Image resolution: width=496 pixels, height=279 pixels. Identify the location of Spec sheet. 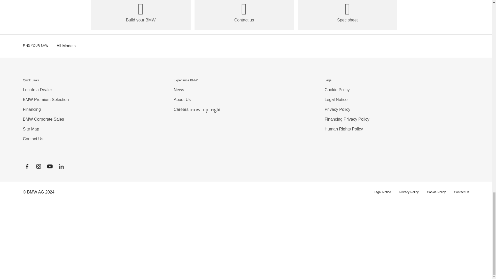
(347, 15).